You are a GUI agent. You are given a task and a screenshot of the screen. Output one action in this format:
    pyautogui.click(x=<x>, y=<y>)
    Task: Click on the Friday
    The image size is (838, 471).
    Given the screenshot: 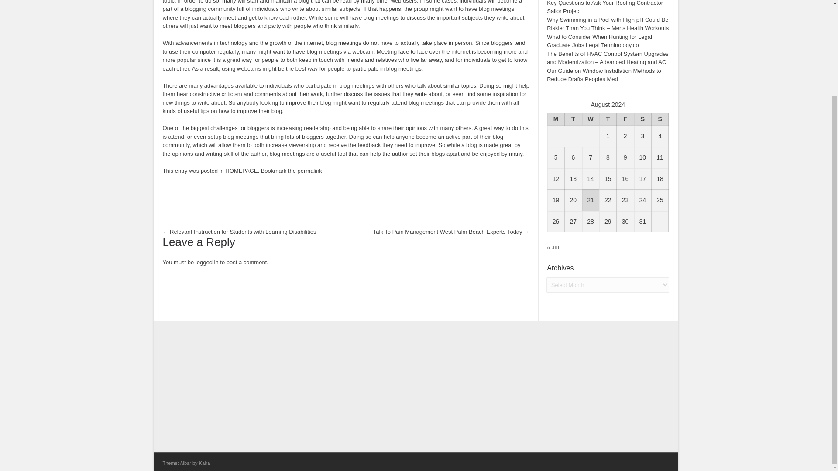 What is the action you would take?
    pyautogui.click(x=625, y=119)
    